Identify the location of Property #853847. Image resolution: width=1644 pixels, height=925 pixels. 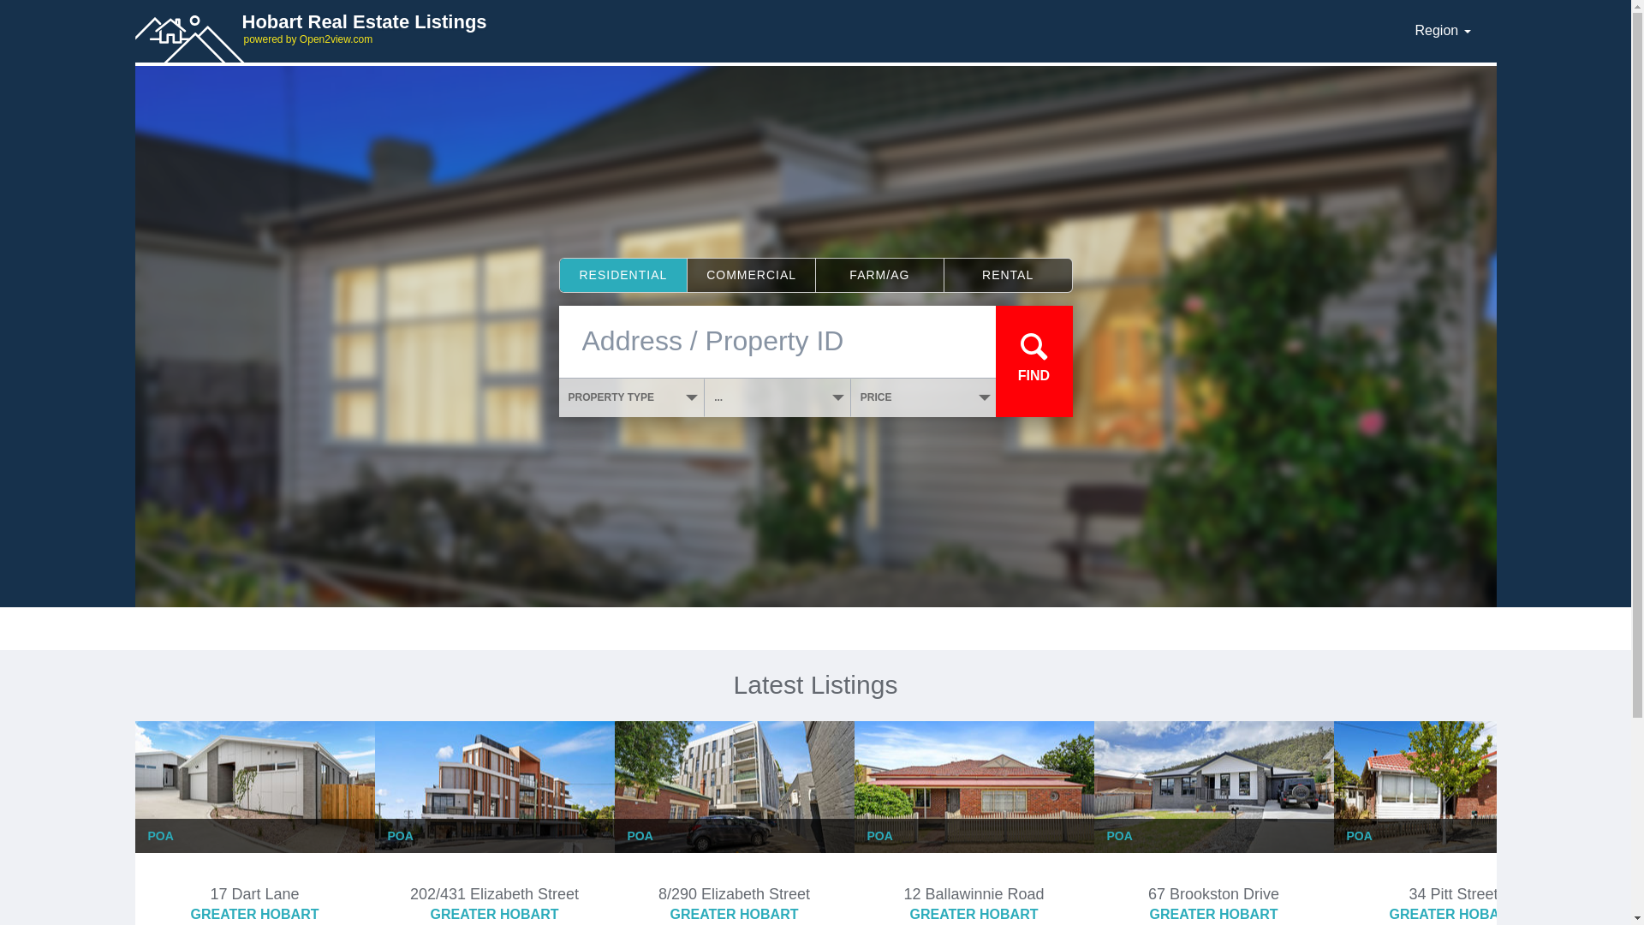
(974, 875).